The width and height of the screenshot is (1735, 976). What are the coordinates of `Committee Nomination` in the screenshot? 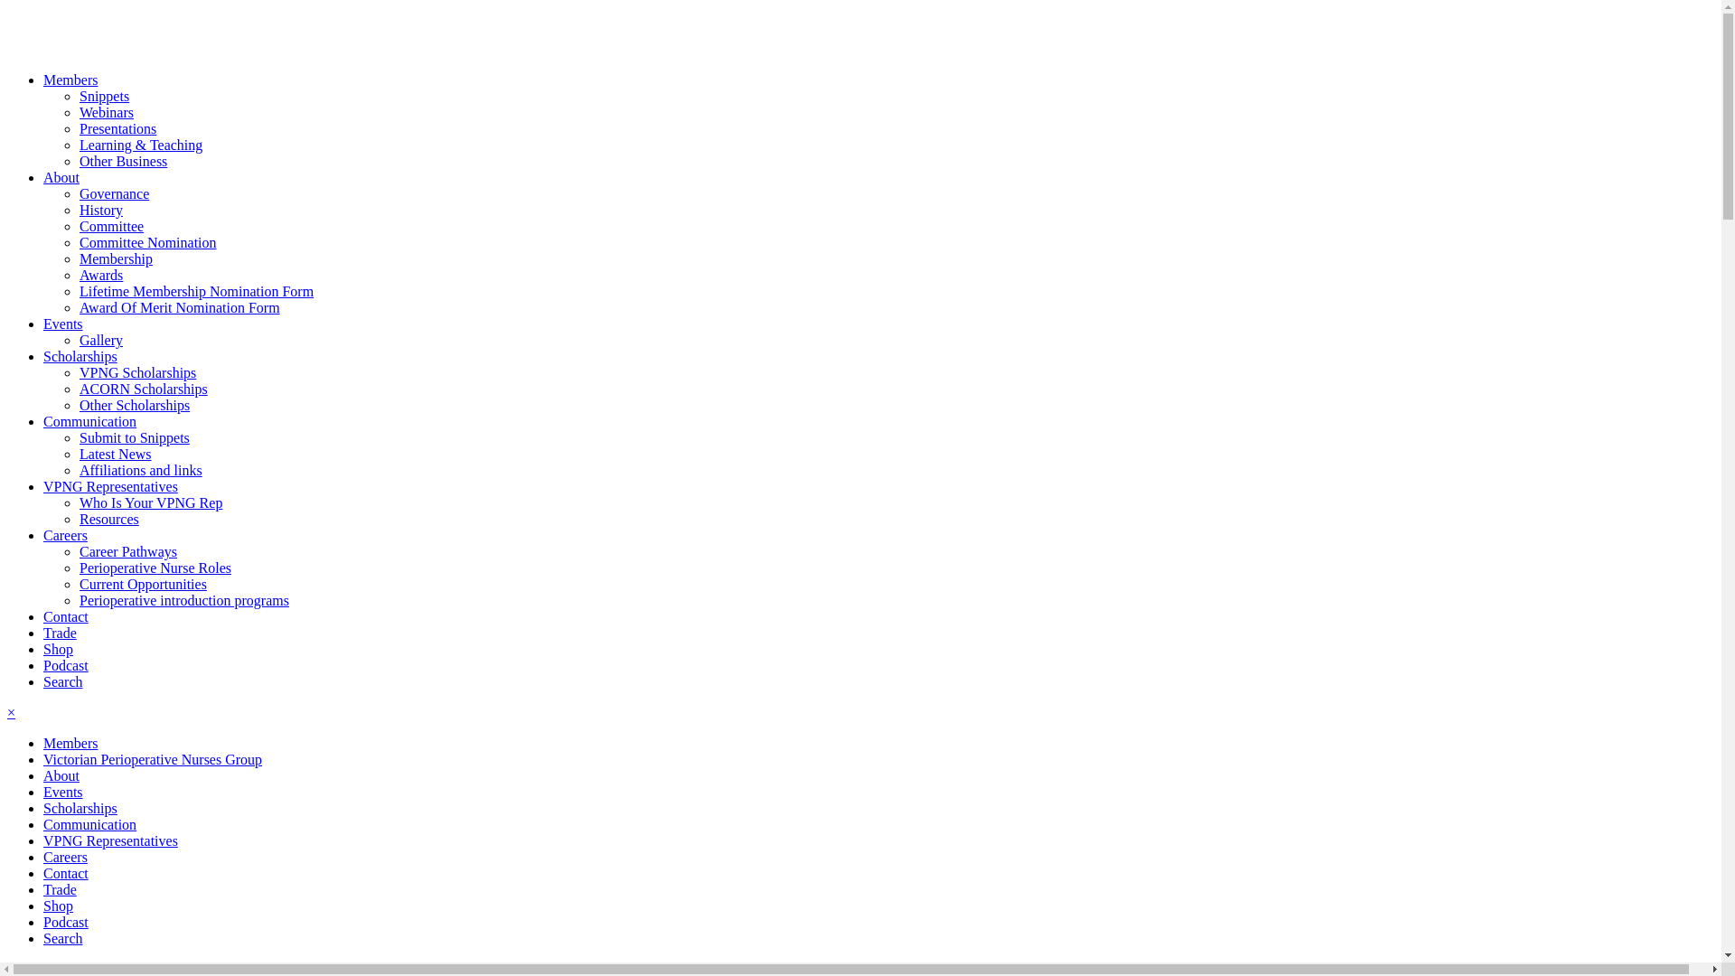 It's located at (148, 242).